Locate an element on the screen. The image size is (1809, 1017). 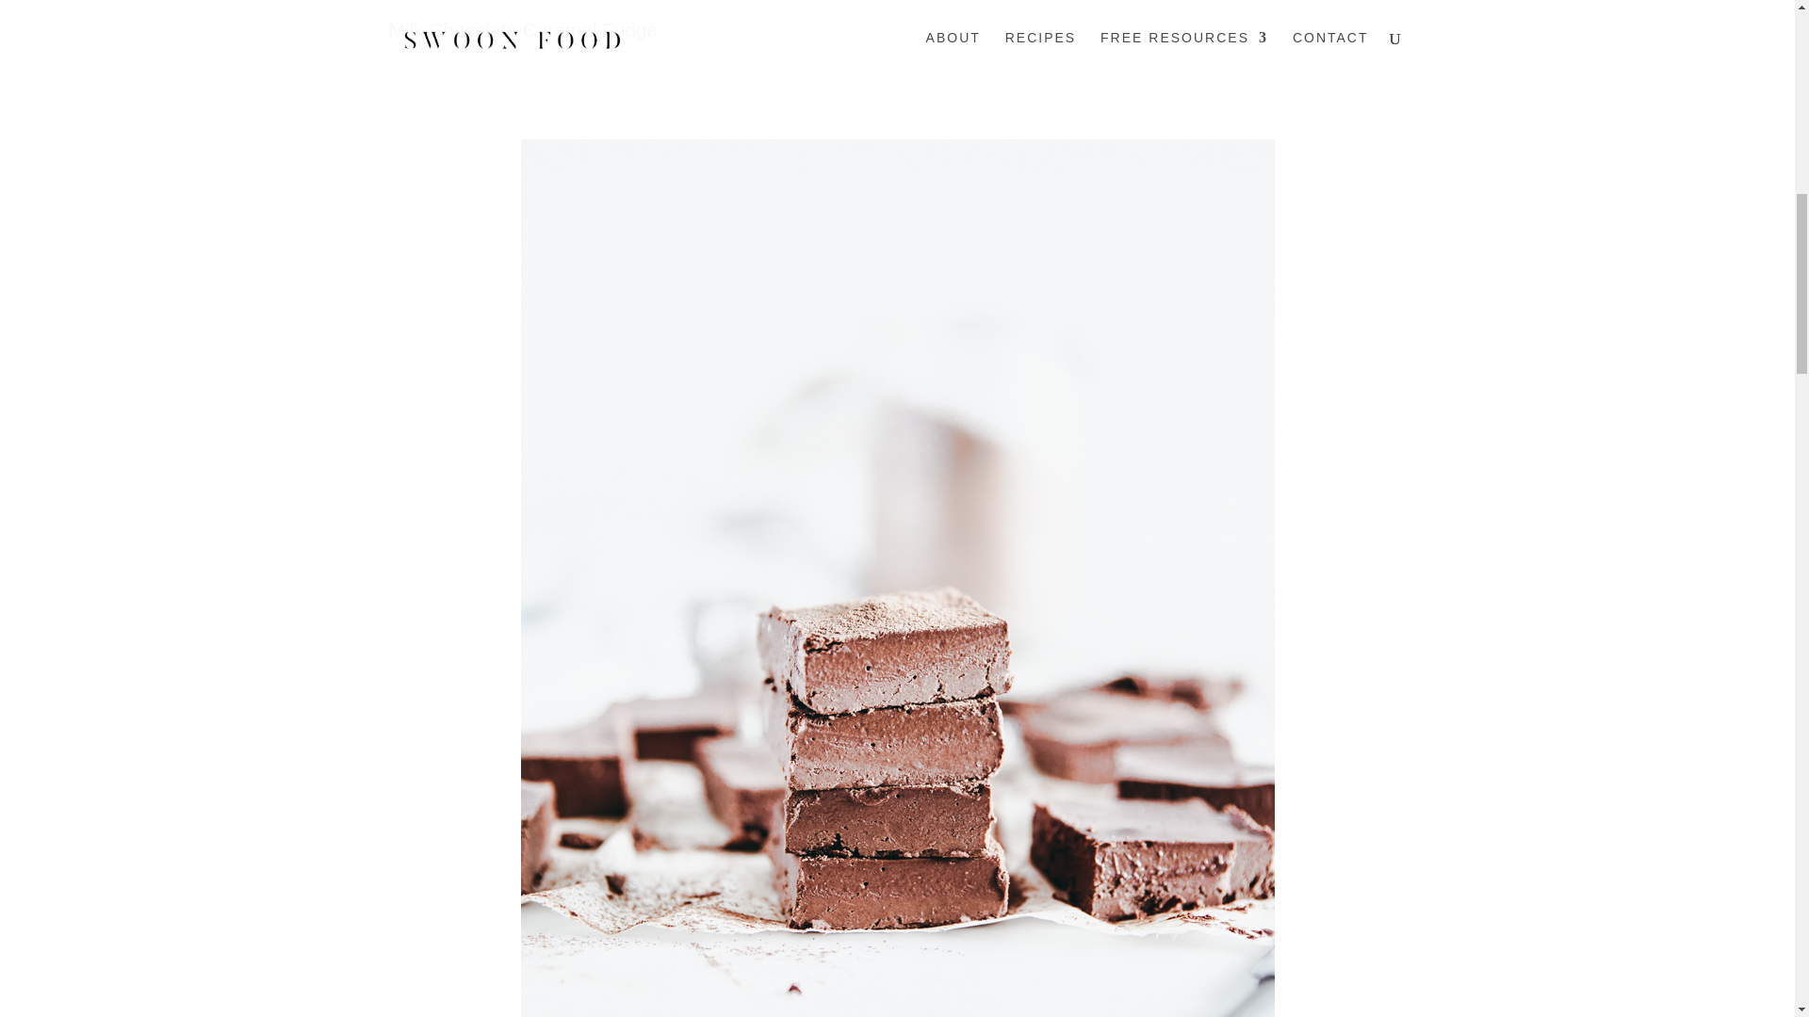
Milk Chocolate Caramel Fudge is located at coordinates (523, 30).